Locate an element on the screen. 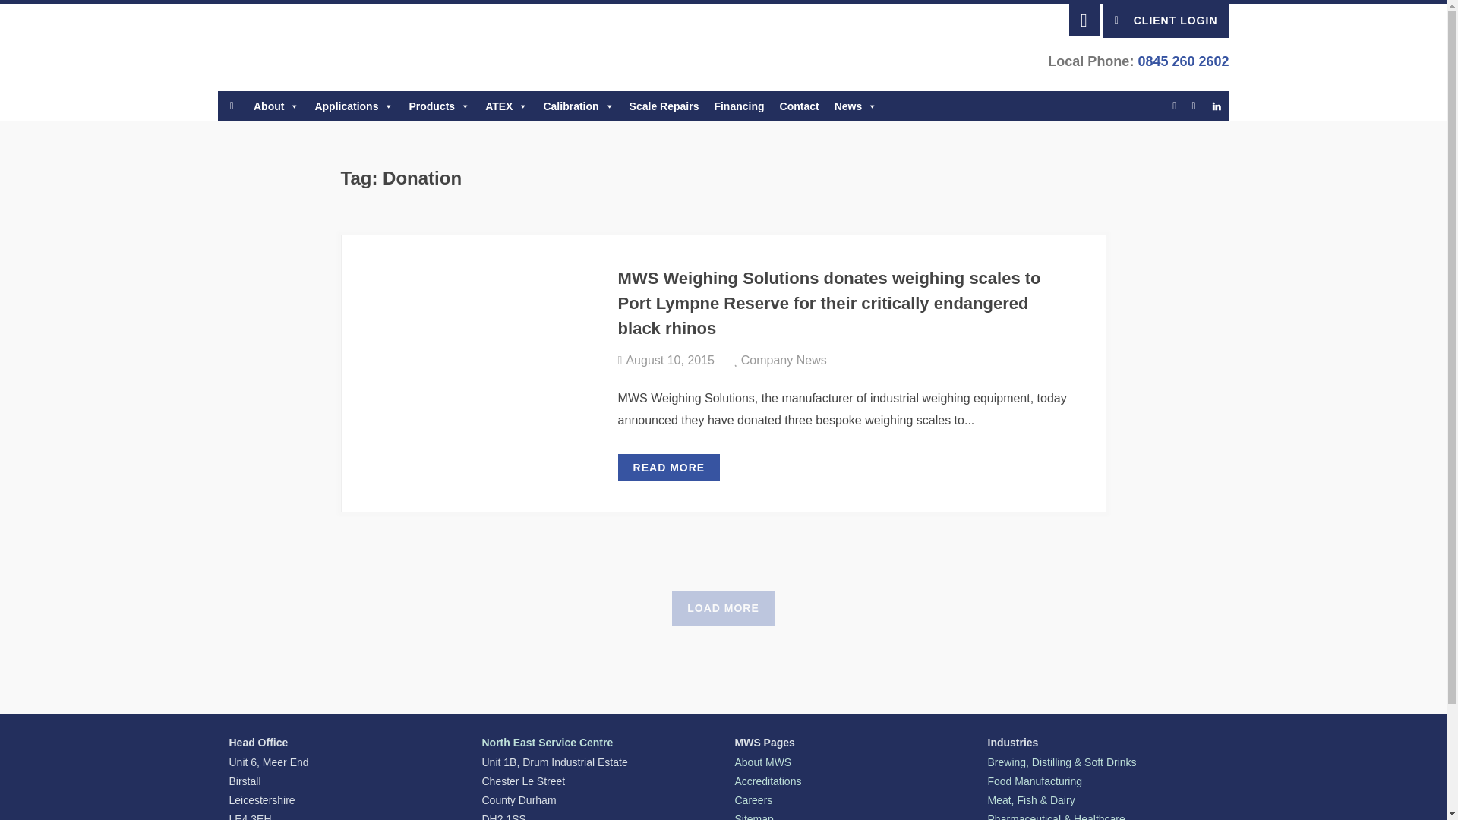 Image resolution: width=1458 pixels, height=820 pixels. 0845 260 2602 is located at coordinates (1182, 61).